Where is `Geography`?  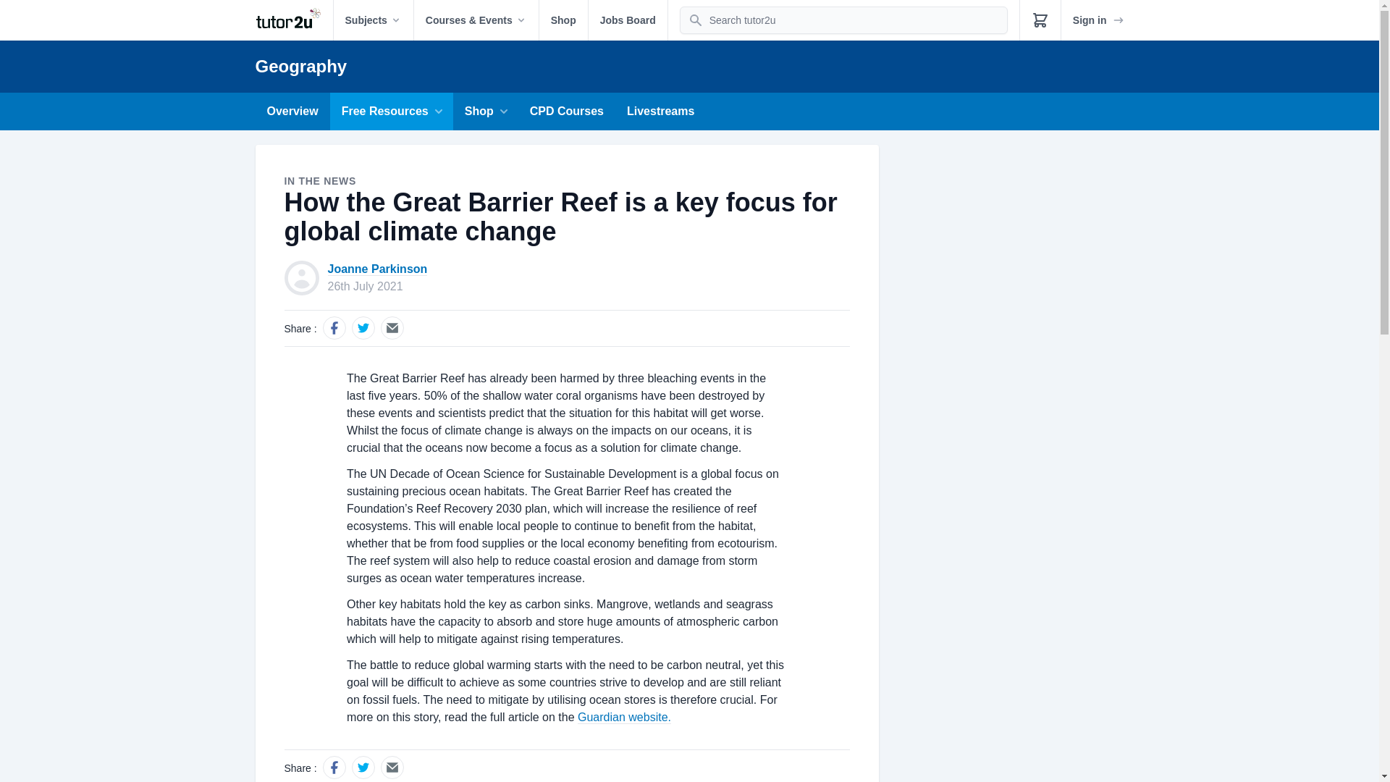
Geography is located at coordinates (300, 65).